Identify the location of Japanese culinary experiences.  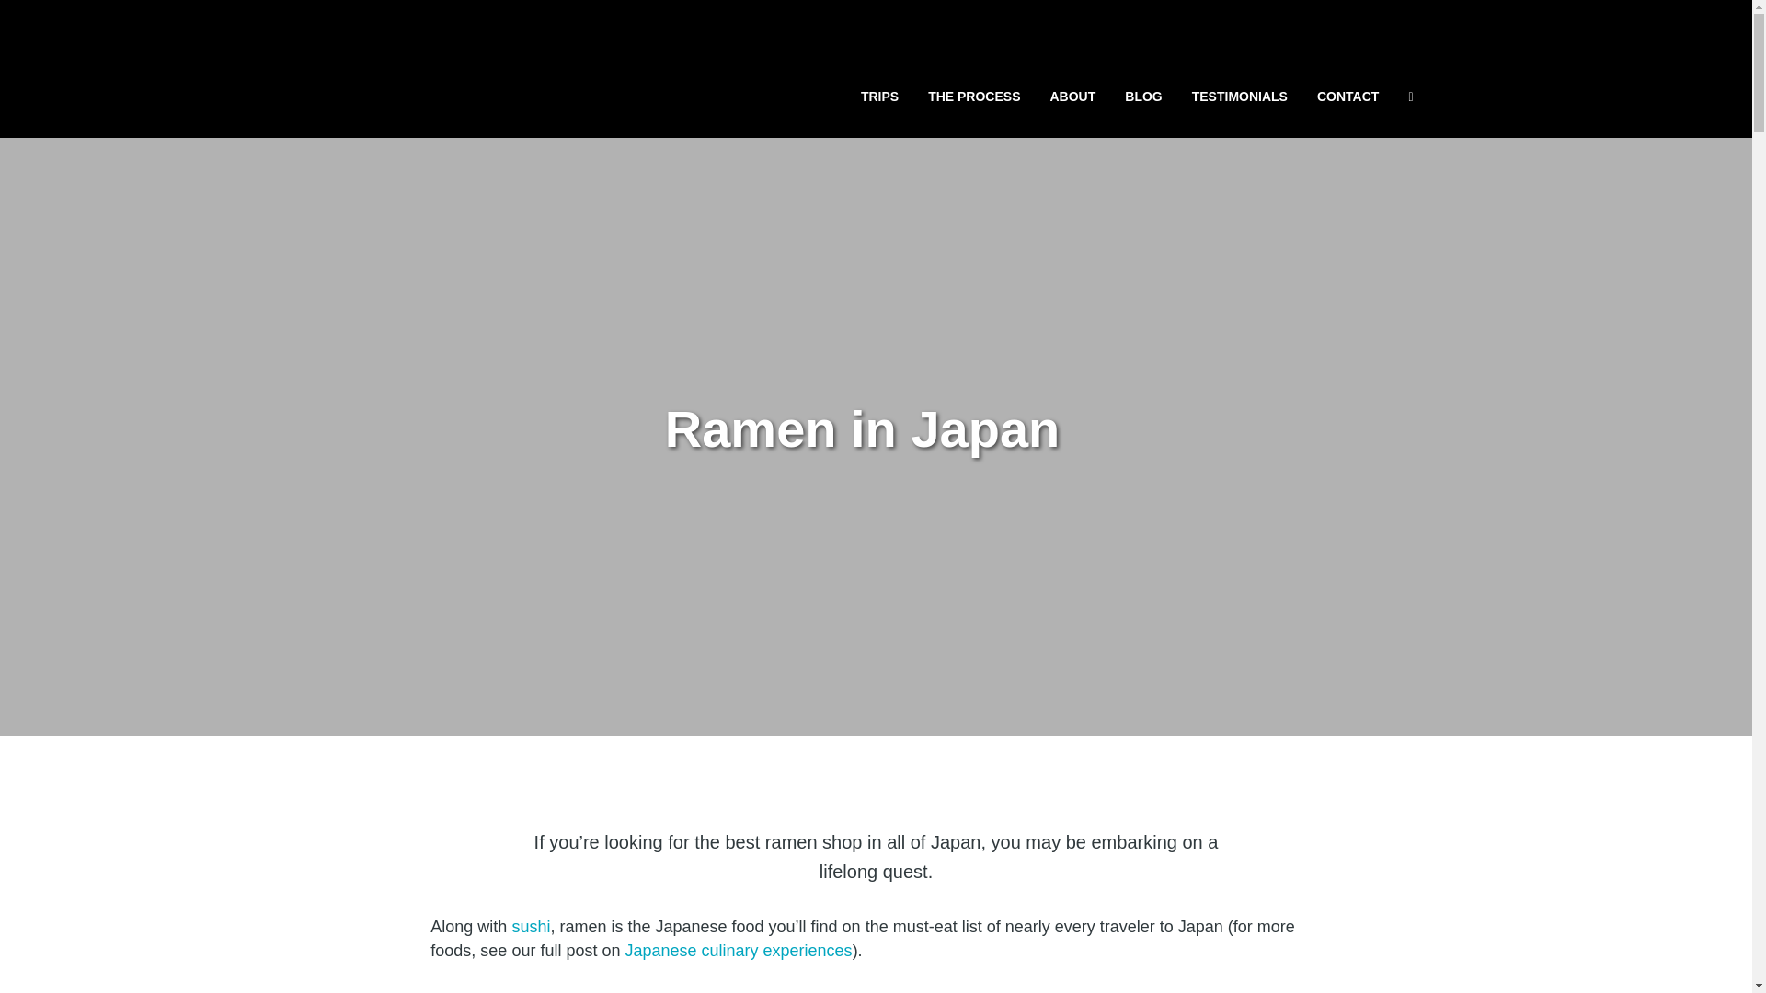
(738, 951).